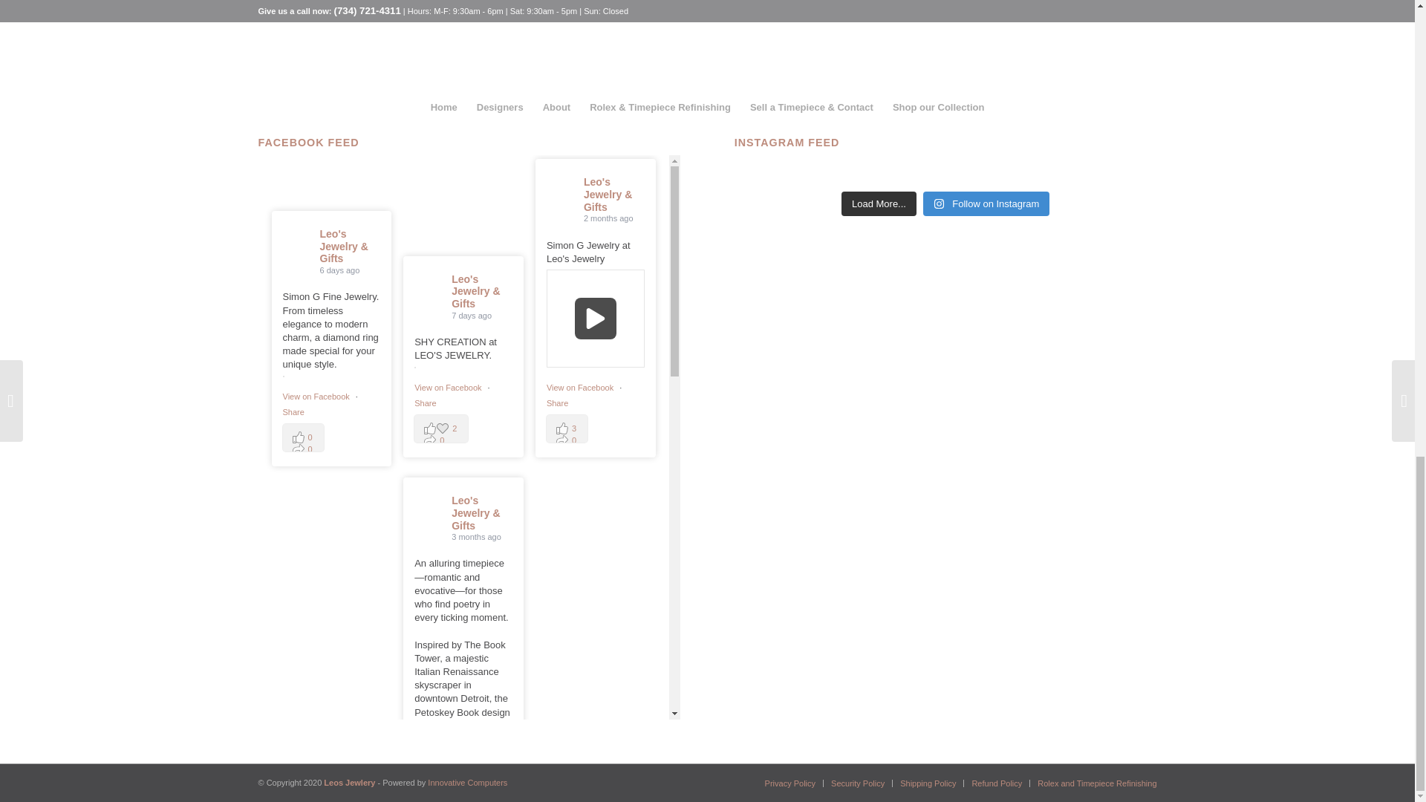  What do you see at coordinates (581, 388) in the screenshot?
I see `View on Facebook` at bounding box center [581, 388].